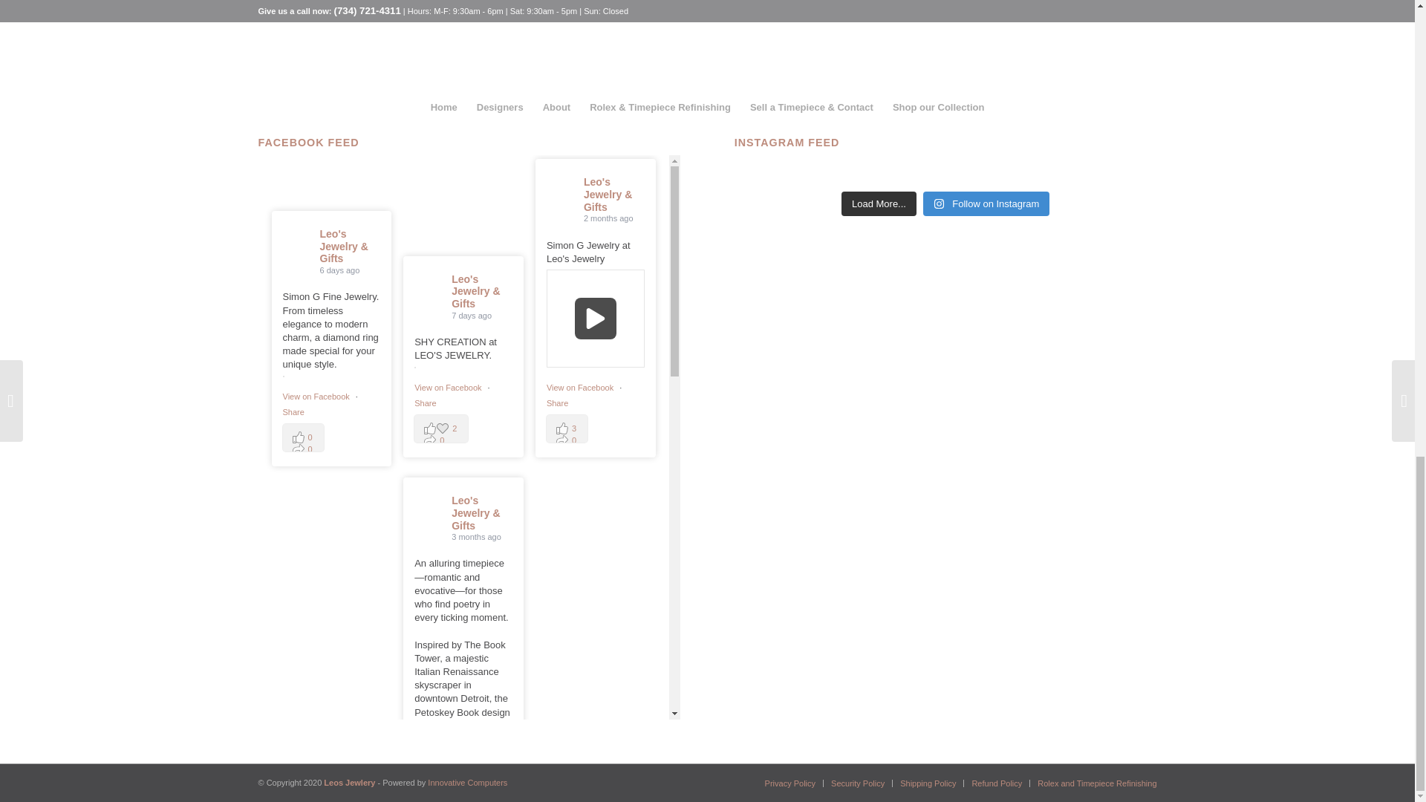  What do you see at coordinates (581, 388) in the screenshot?
I see `View on Facebook` at bounding box center [581, 388].